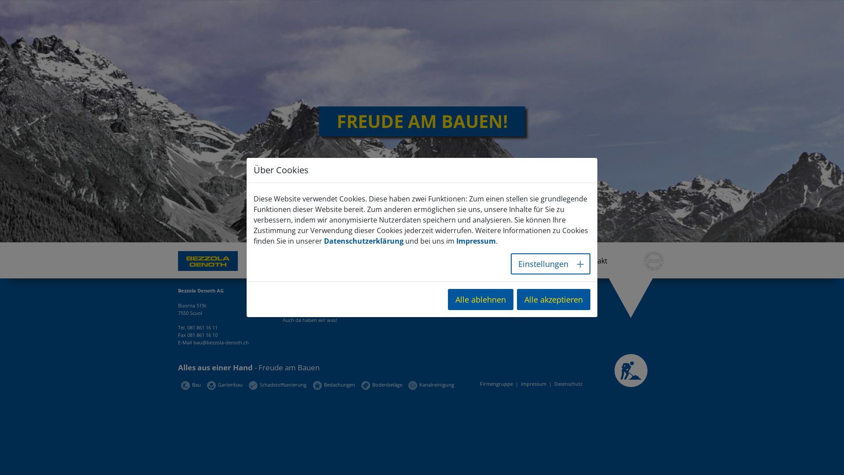 The height and width of the screenshot is (475, 844). What do you see at coordinates (497, 384) in the screenshot?
I see `Firmengruppe` at bounding box center [497, 384].